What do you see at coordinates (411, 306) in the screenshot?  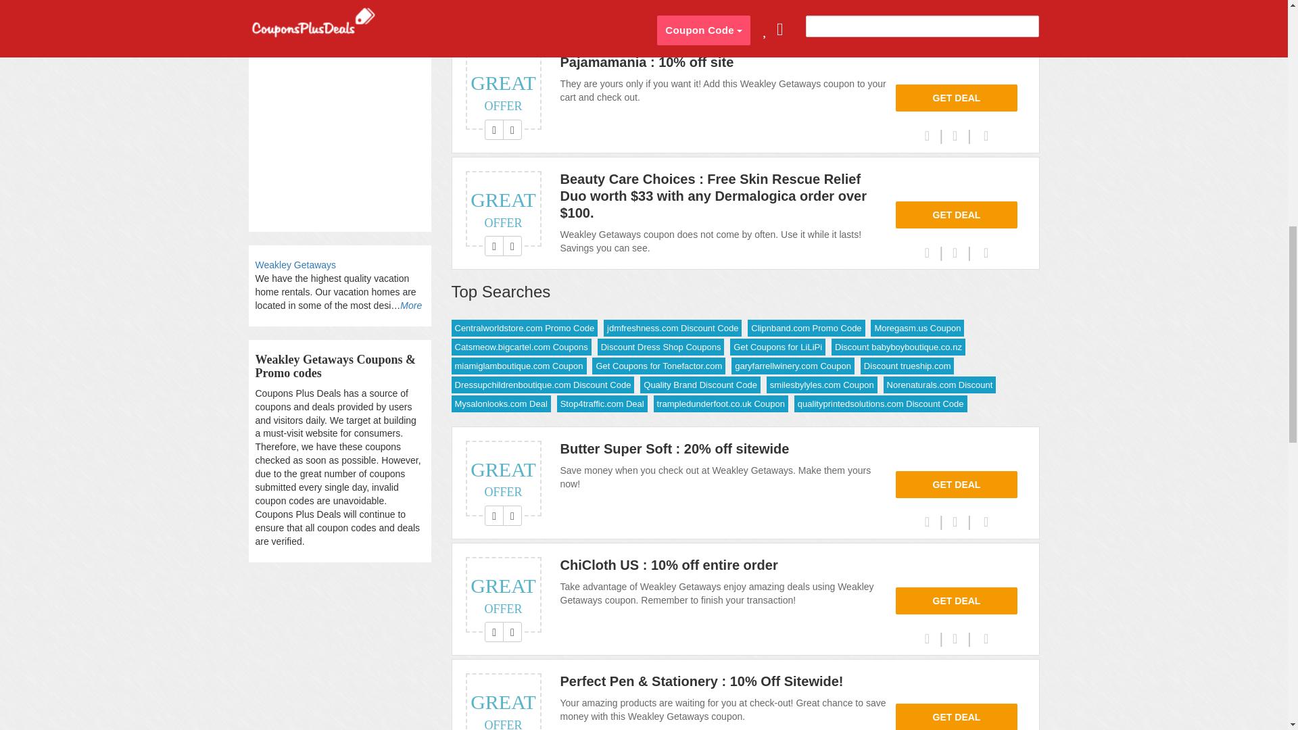 I see `More` at bounding box center [411, 306].